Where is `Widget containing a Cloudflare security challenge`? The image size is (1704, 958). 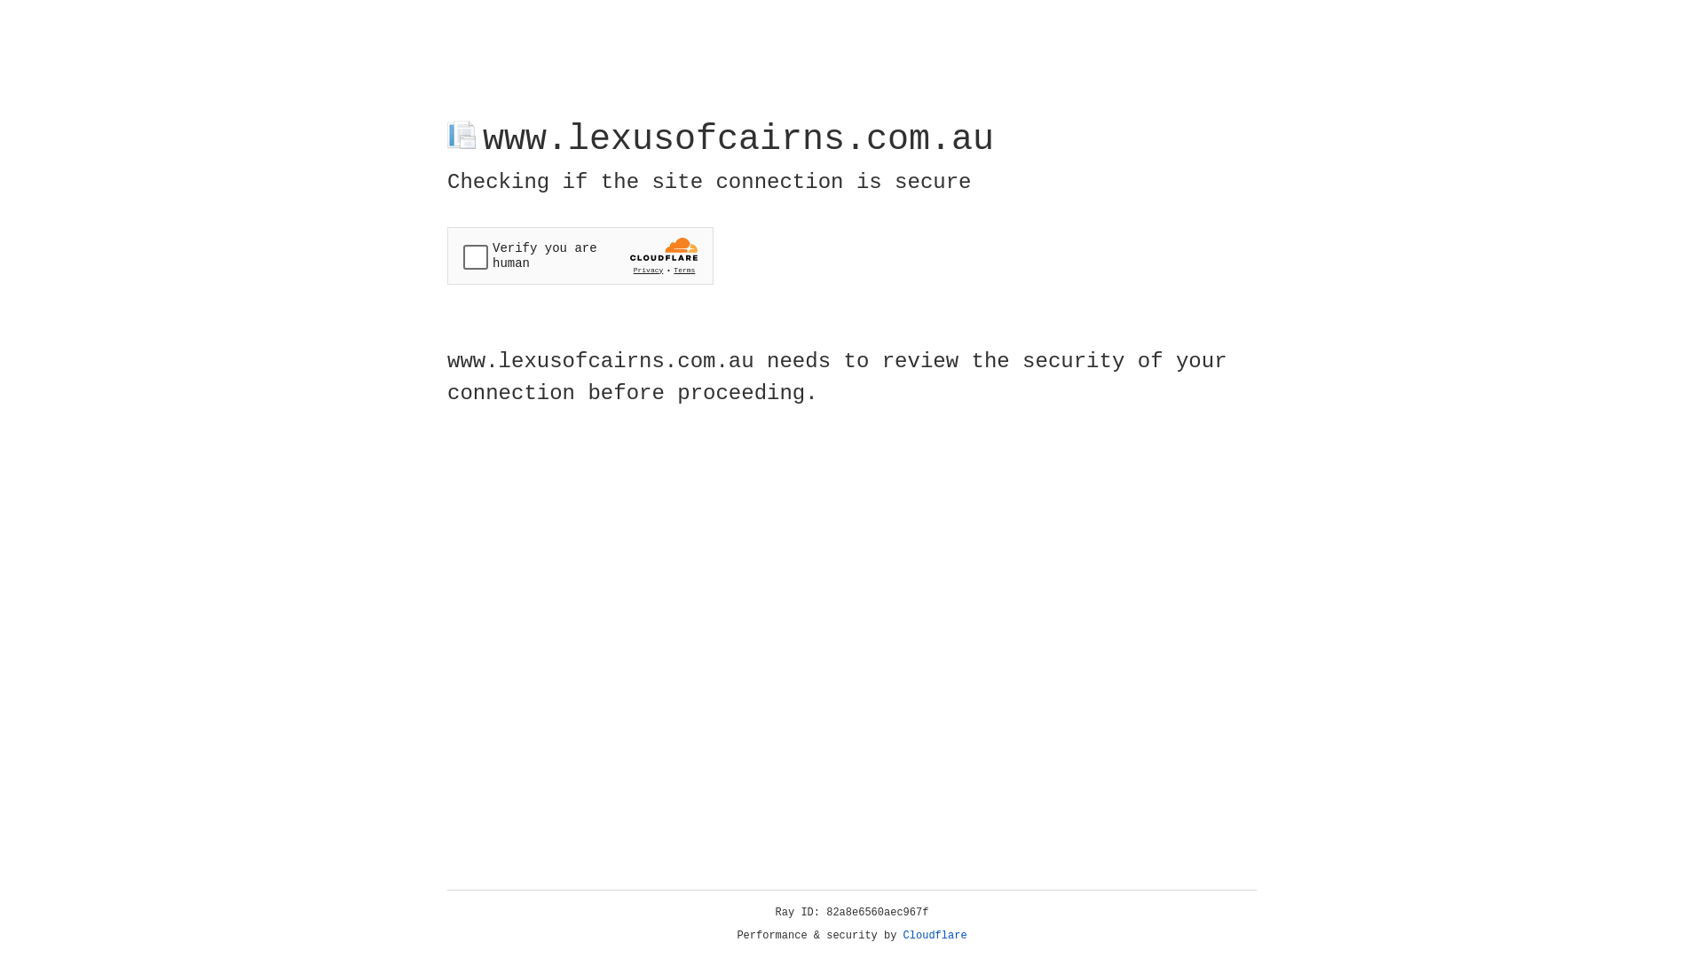 Widget containing a Cloudflare security challenge is located at coordinates (580, 255).